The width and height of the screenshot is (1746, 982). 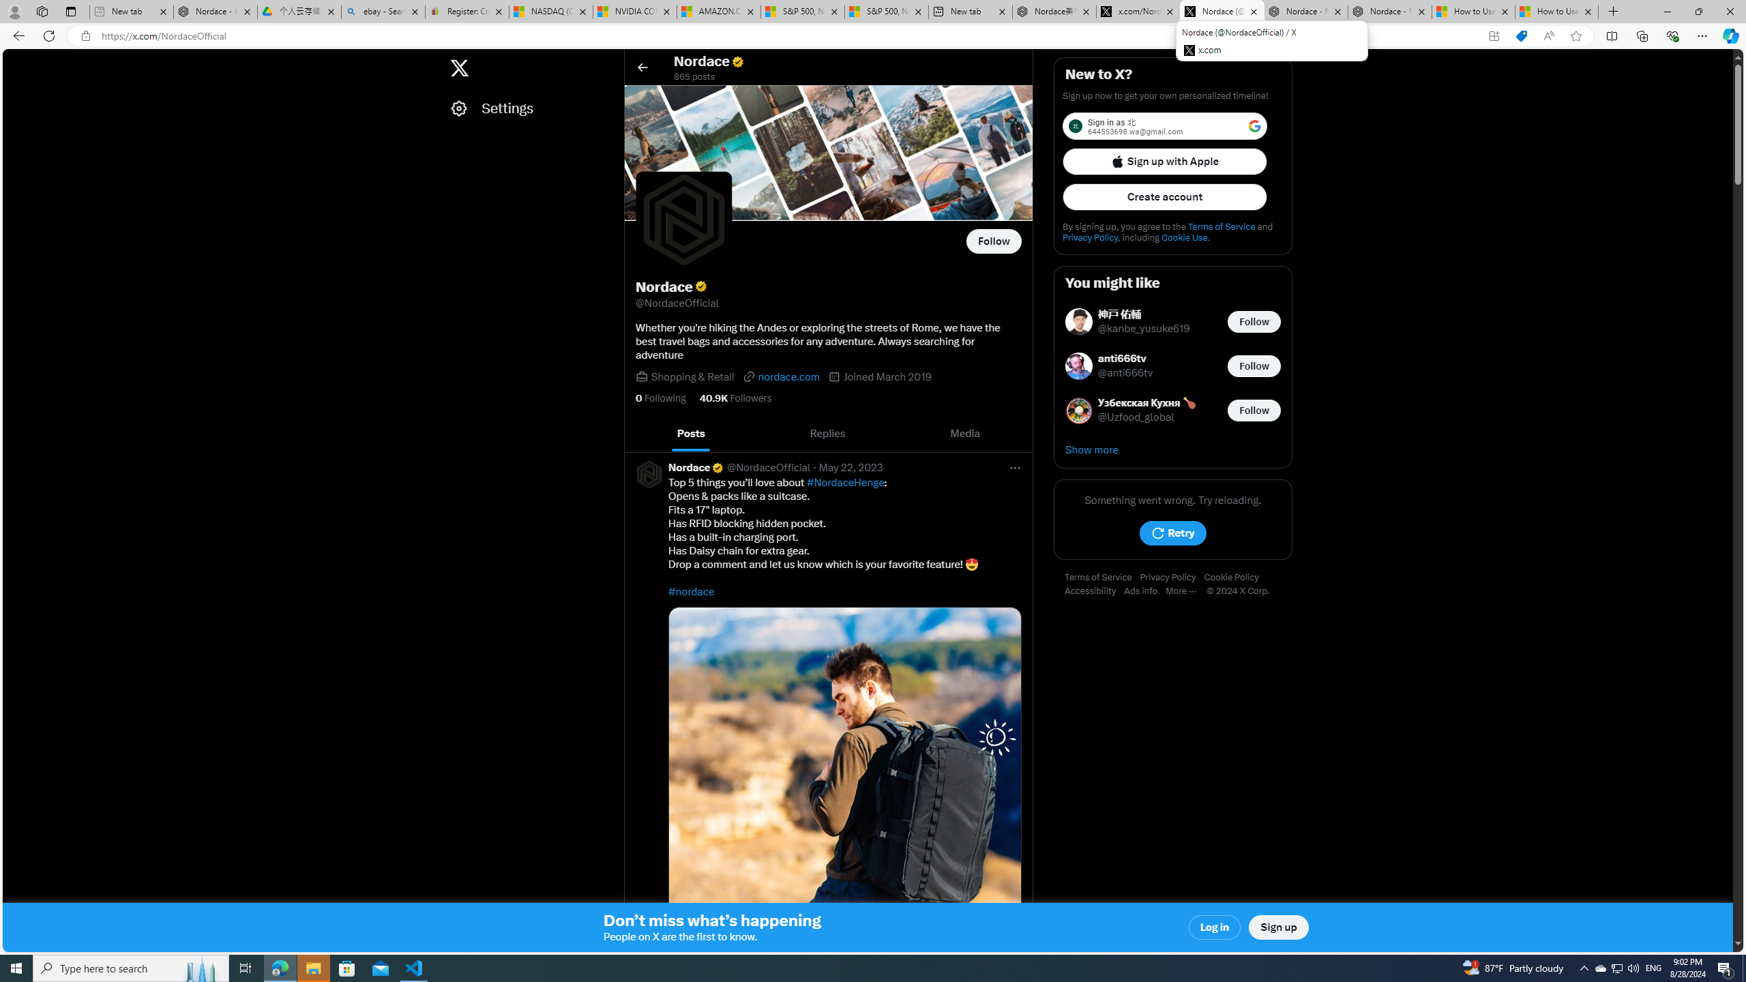 What do you see at coordinates (1215, 927) in the screenshot?
I see `Log in` at bounding box center [1215, 927].